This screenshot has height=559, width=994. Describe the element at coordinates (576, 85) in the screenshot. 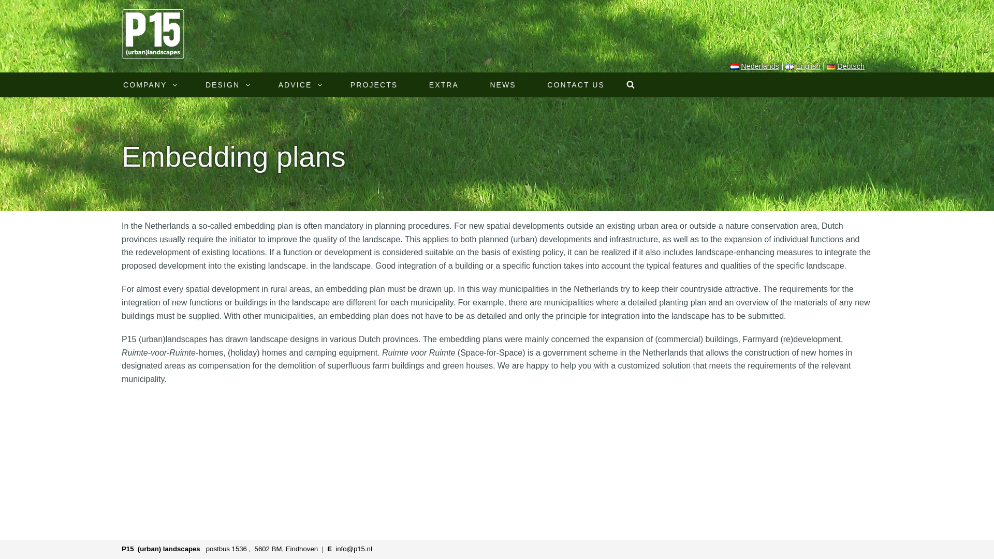

I see `CONTACT US` at that location.